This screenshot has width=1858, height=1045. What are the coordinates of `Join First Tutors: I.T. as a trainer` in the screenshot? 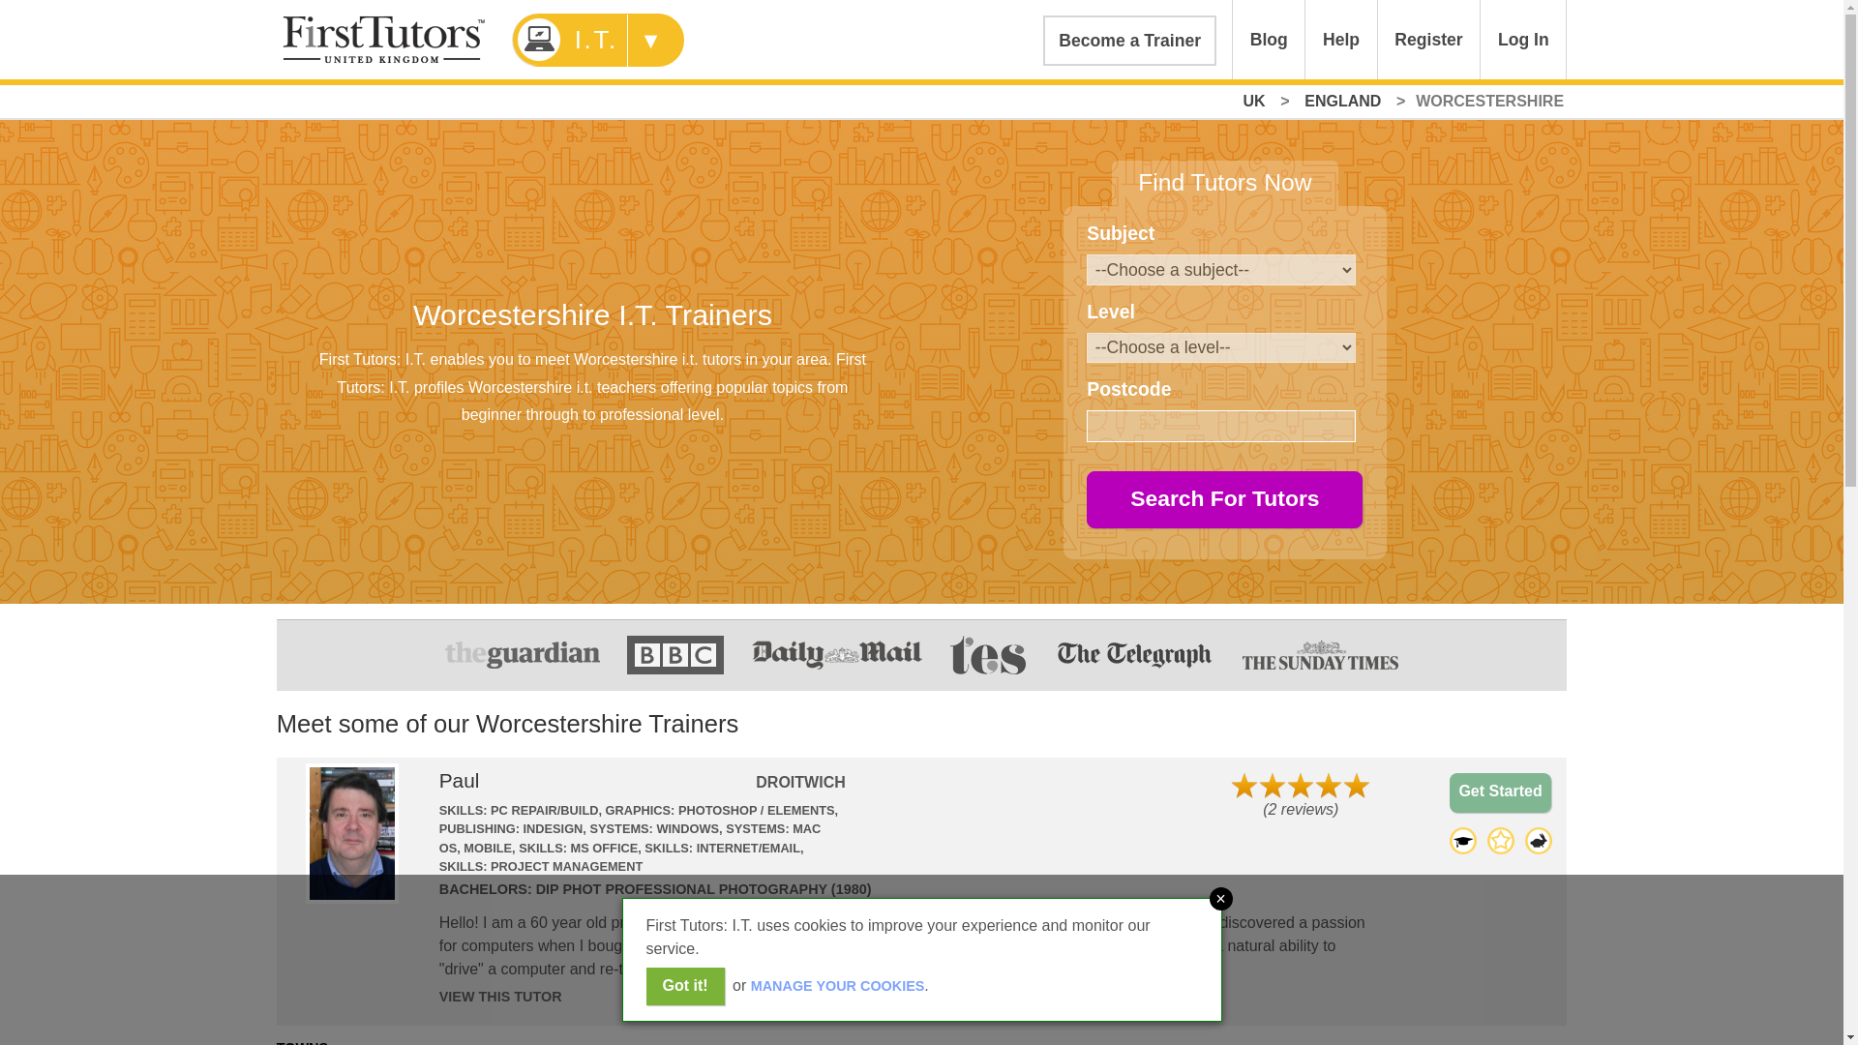 It's located at (1129, 41).